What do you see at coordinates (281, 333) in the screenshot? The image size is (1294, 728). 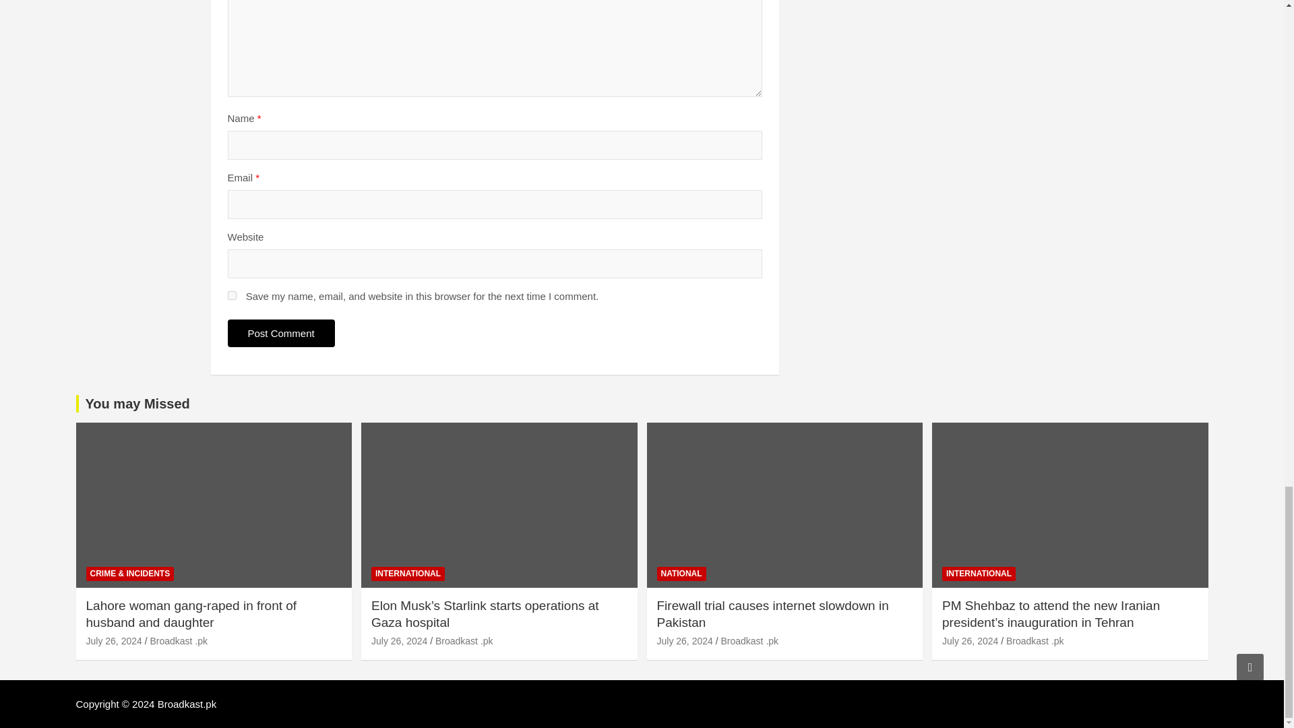 I see `Post Comment` at bounding box center [281, 333].